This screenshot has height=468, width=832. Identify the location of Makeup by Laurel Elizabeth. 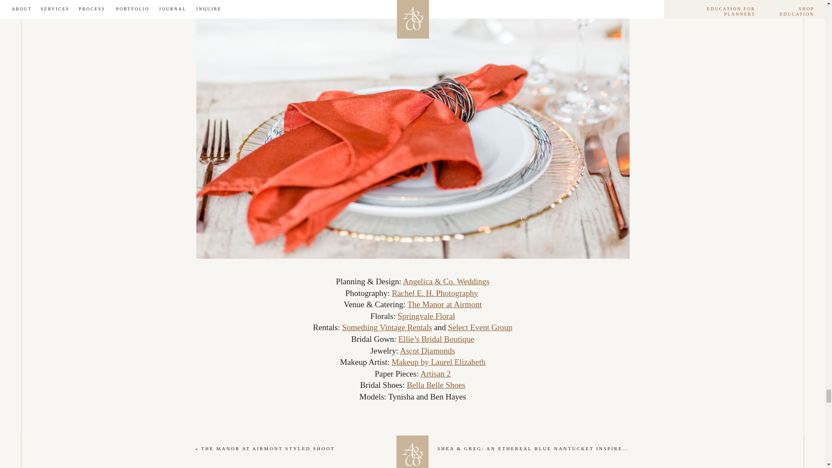
(439, 362).